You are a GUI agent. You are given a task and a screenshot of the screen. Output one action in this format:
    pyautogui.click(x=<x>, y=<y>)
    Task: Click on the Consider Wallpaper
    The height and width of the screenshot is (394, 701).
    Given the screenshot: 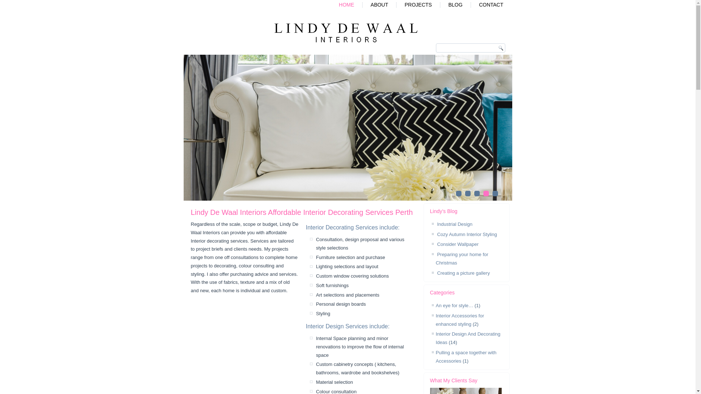 What is the action you would take?
    pyautogui.click(x=458, y=244)
    